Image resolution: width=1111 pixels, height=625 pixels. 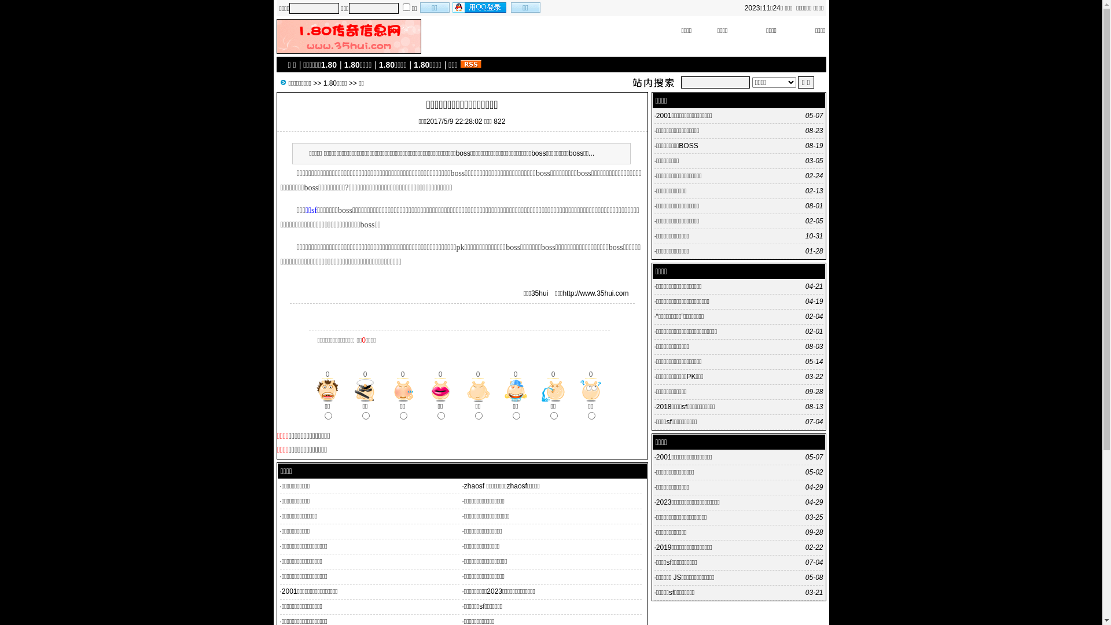 I want to click on radiobutton, so click(x=591, y=416).